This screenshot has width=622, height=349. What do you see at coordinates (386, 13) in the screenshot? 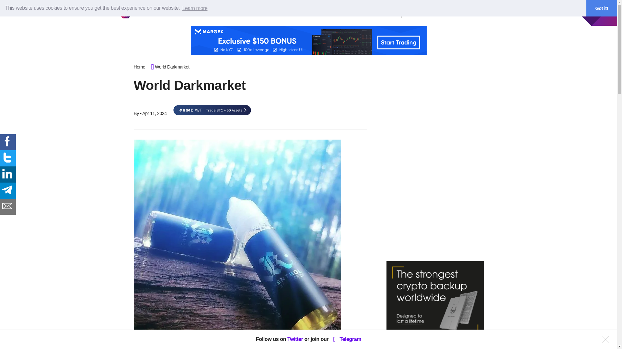
I see `Podcast` at bounding box center [386, 13].